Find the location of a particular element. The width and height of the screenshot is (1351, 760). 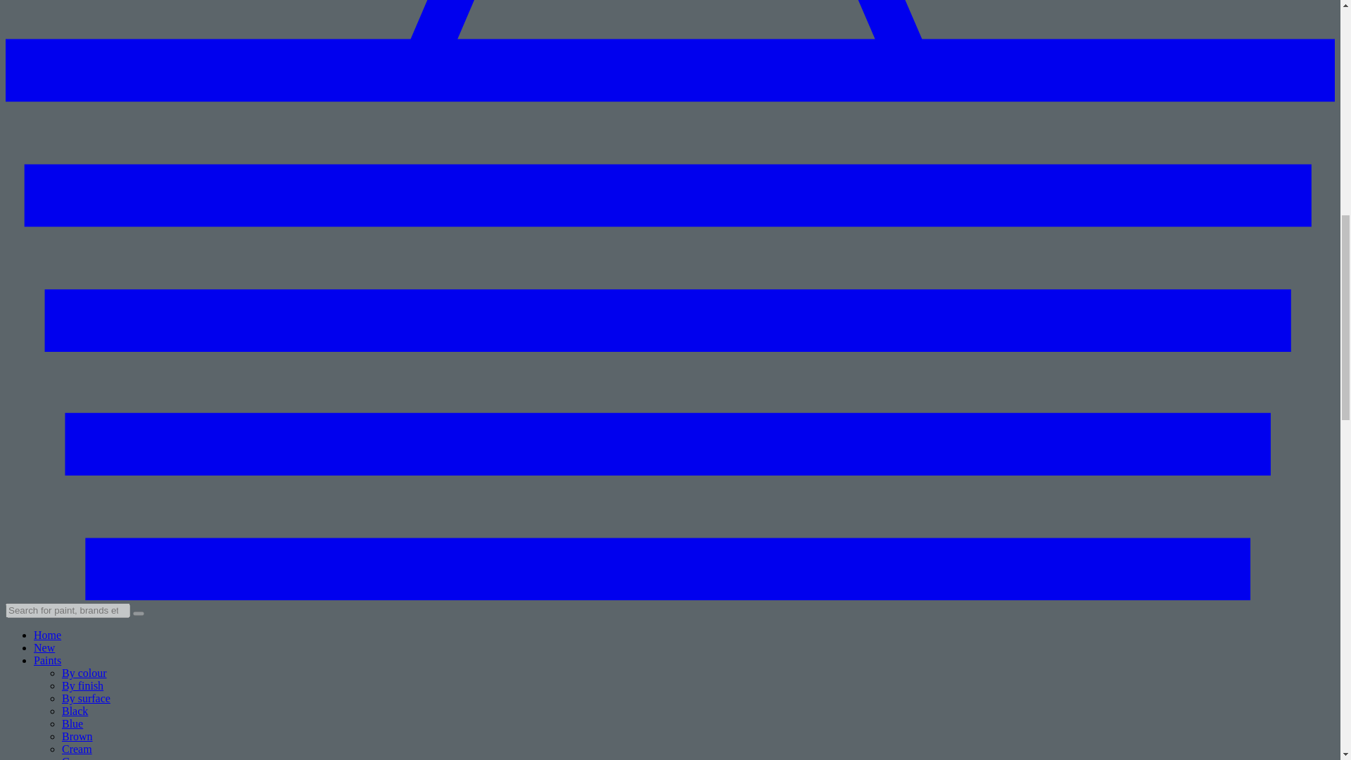

New is located at coordinates (44, 647).